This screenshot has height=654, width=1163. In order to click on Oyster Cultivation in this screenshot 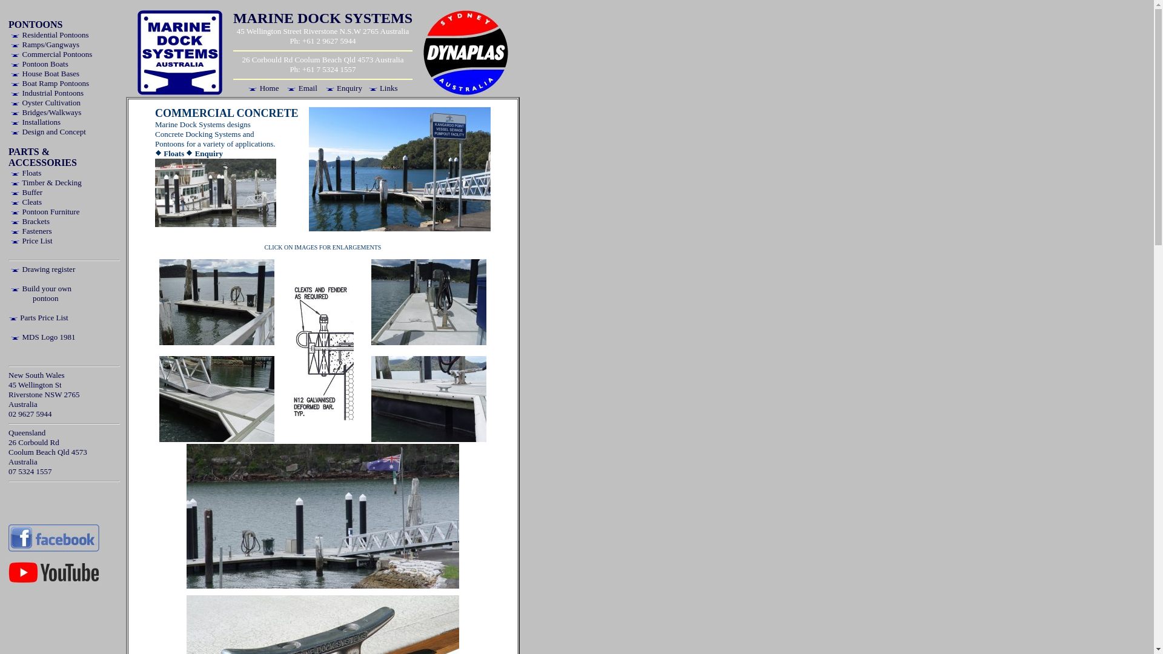, I will do `click(45, 103)`.